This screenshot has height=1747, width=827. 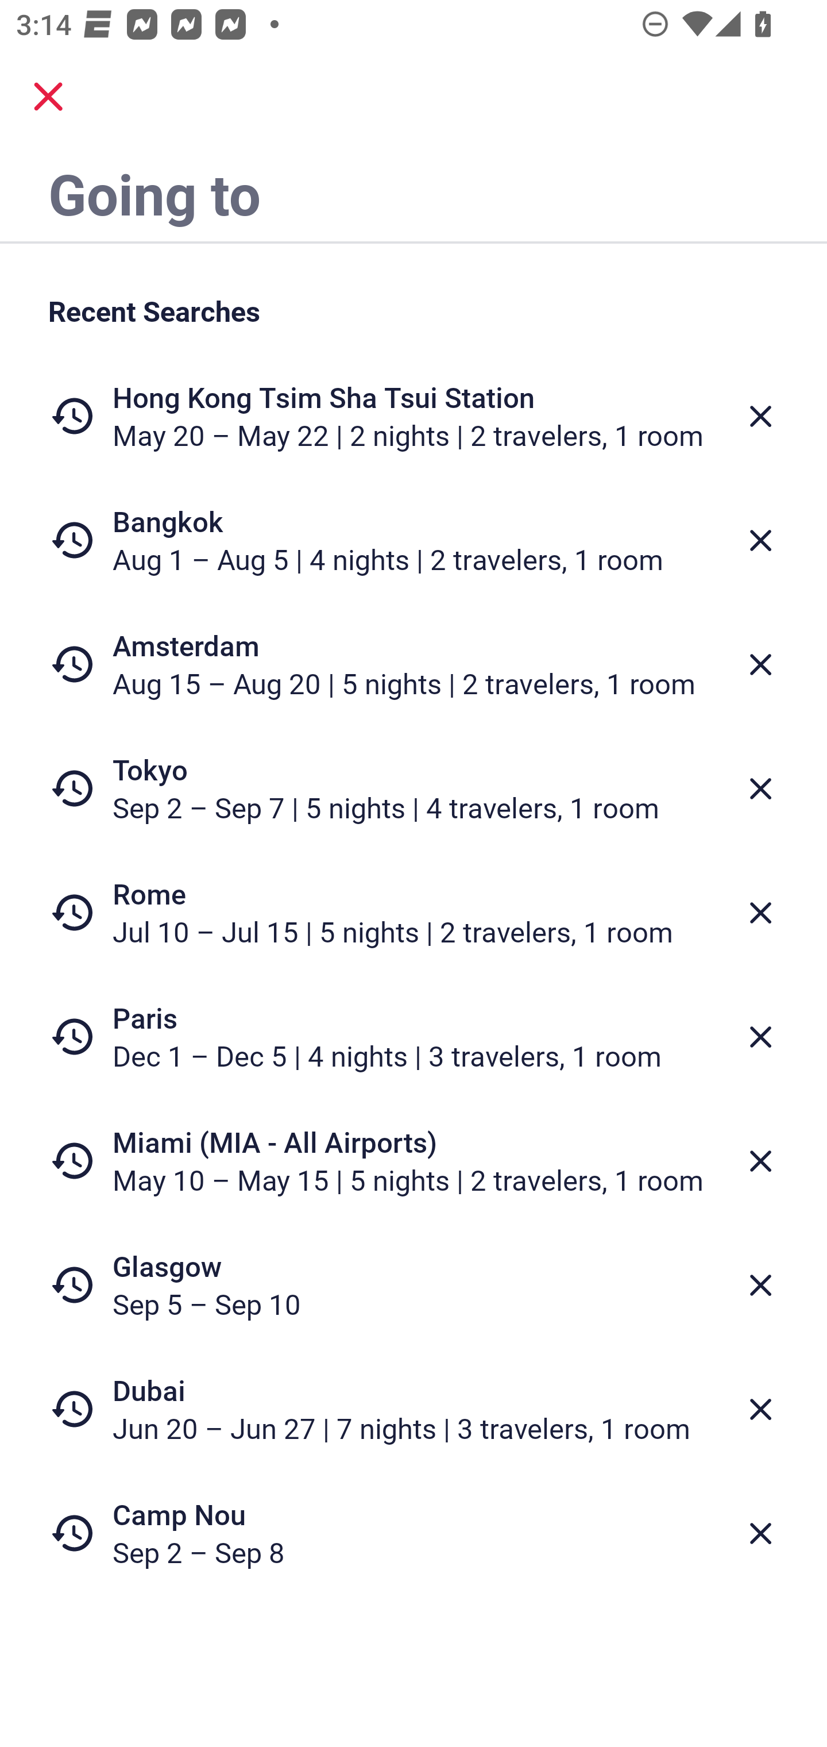 I want to click on Delete from recent searches, so click(x=760, y=664).